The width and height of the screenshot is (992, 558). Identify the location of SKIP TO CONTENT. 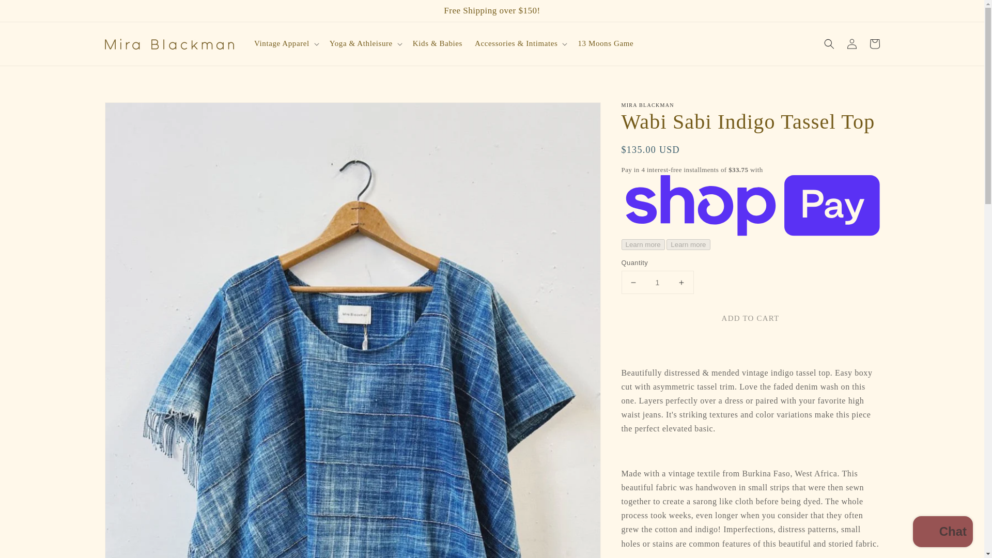
(31, 11).